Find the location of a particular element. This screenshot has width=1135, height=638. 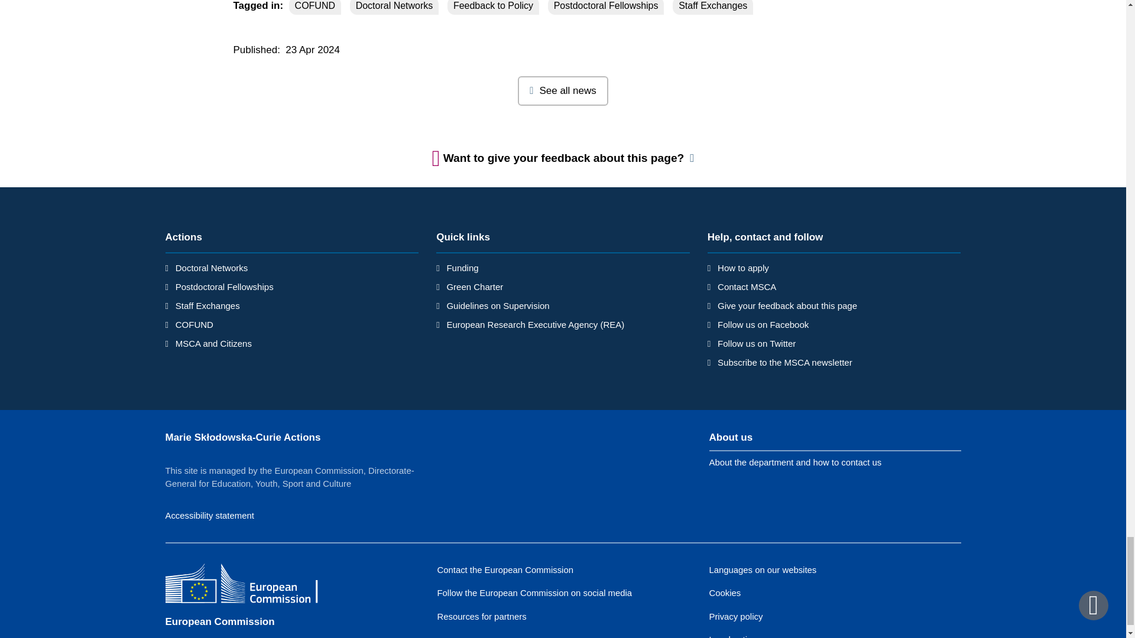

European Commission is located at coordinates (251, 585).